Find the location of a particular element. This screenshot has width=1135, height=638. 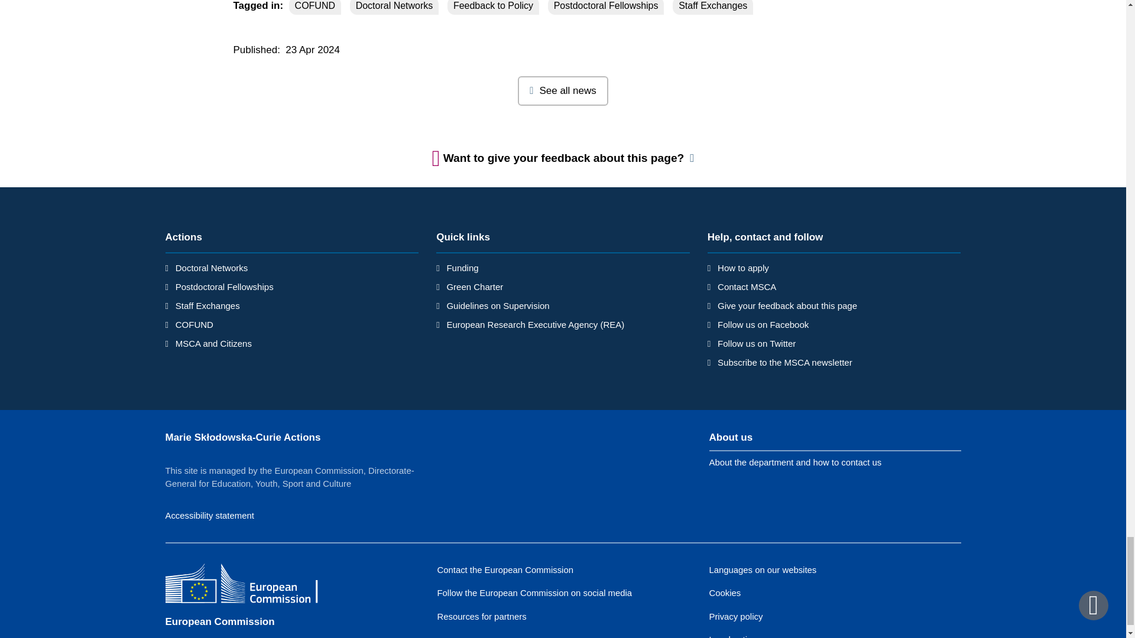

European Commission is located at coordinates (251, 585).